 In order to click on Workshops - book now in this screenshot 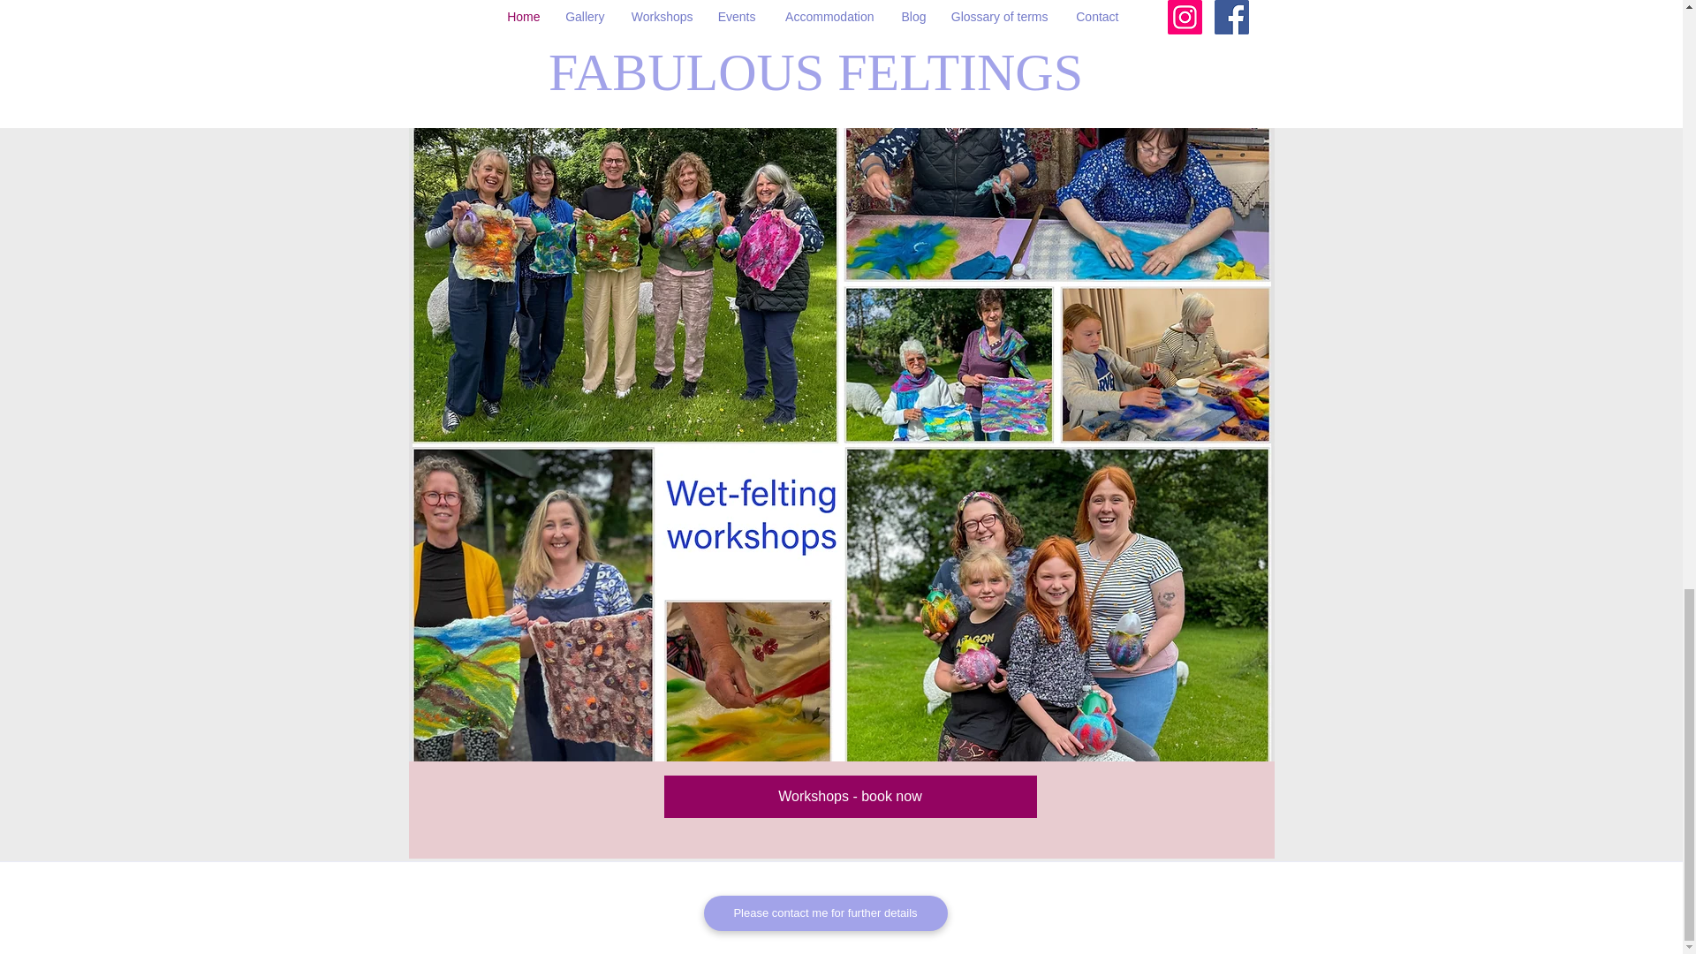, I will do `click(850, 797)`.